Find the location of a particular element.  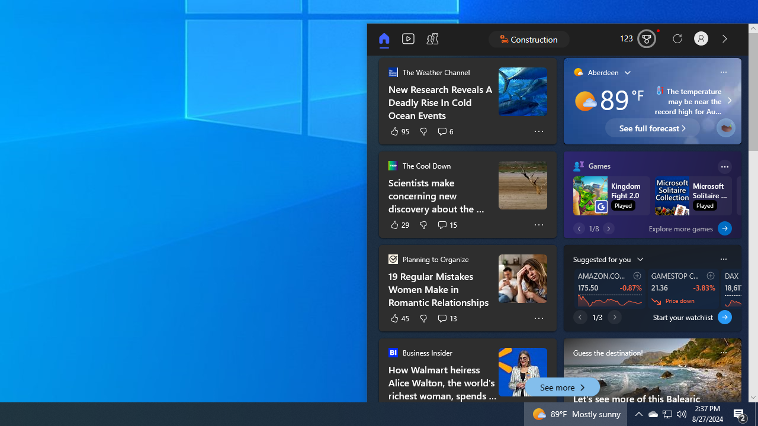

See more is located at coordinates (562, 387).